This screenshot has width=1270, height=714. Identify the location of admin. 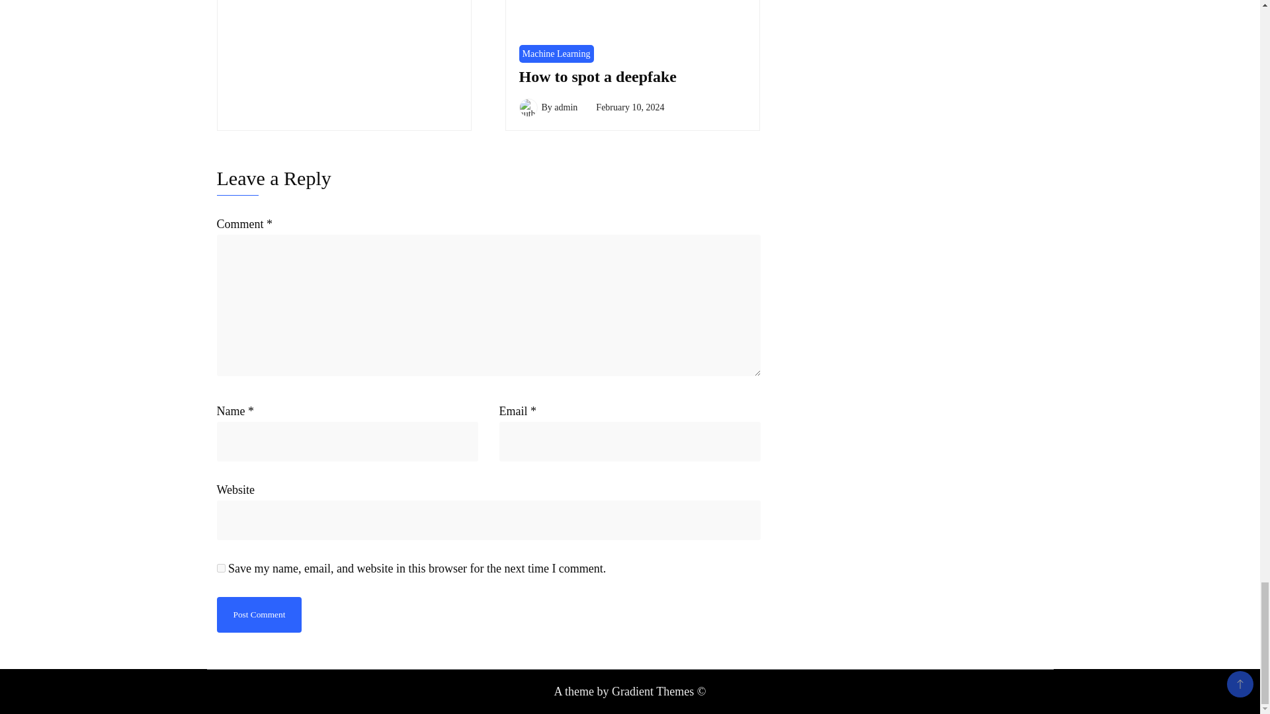
(566, 107).